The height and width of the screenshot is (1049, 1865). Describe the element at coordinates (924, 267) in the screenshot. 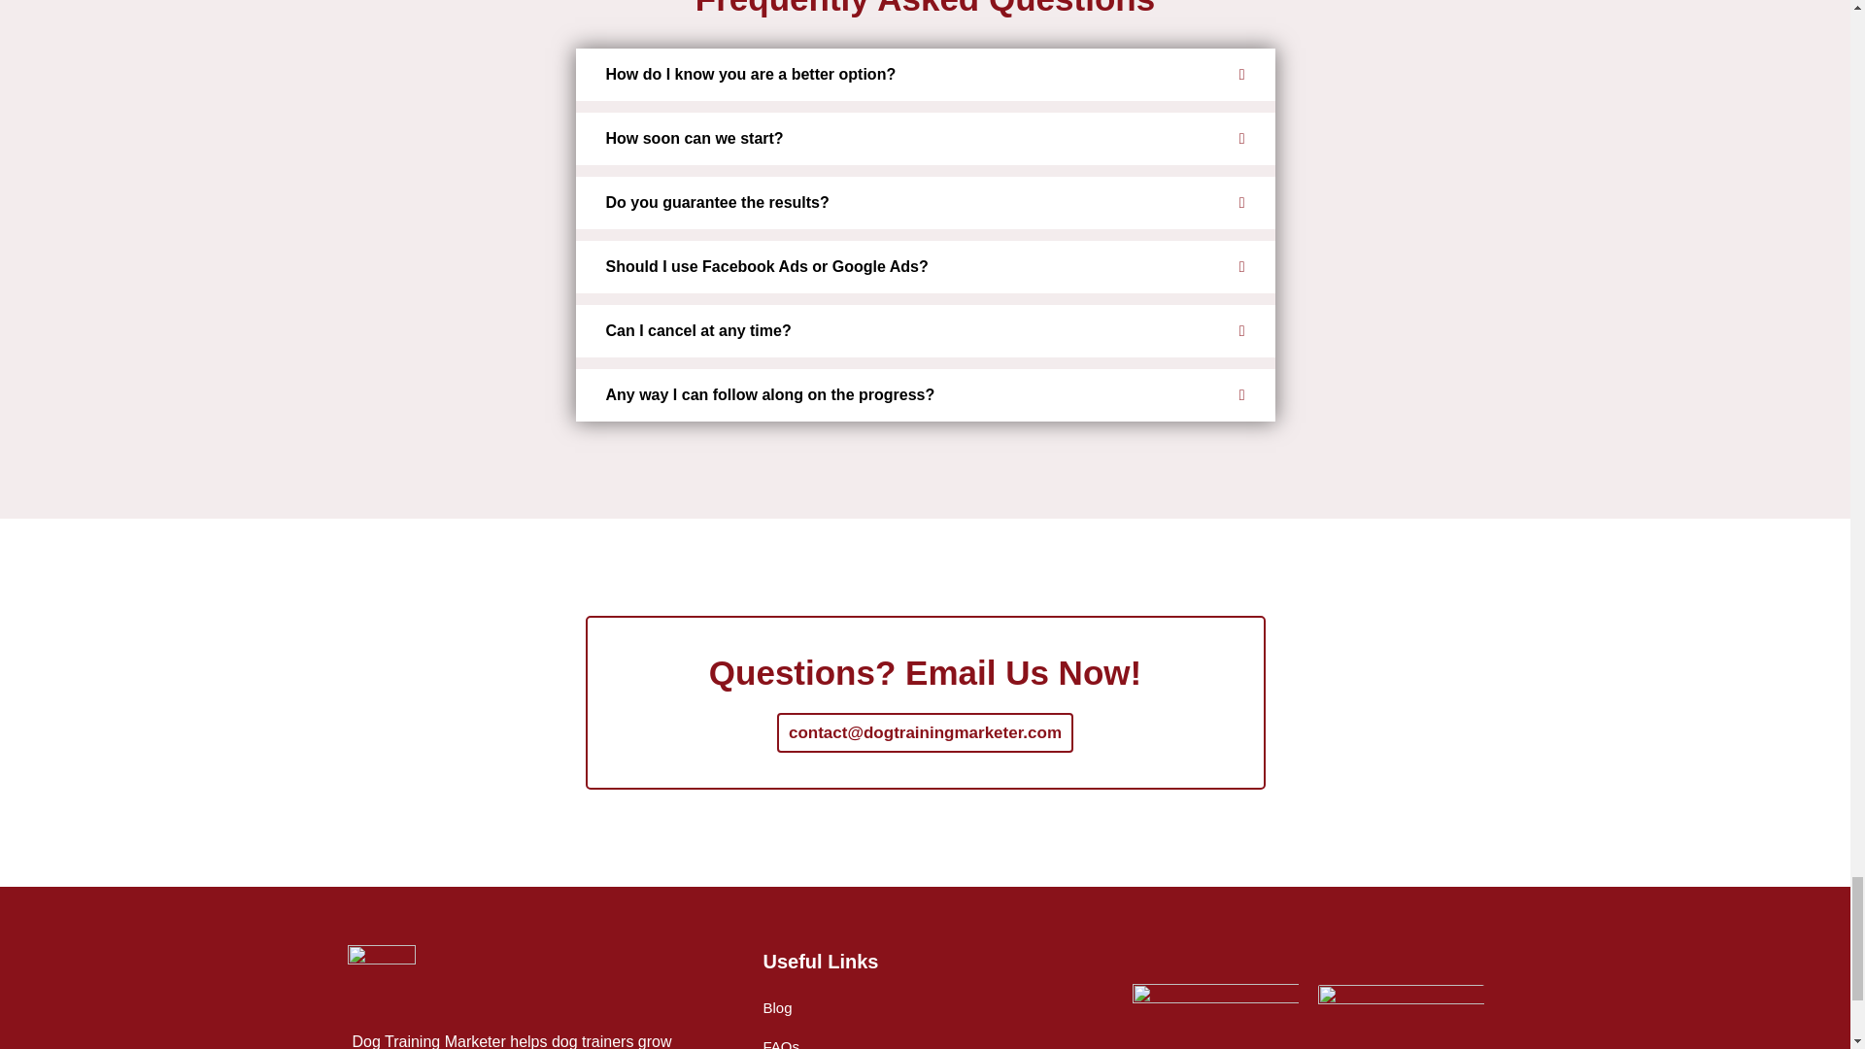

I see `Should I use Facebook Ads or Google Ads?` at that location.